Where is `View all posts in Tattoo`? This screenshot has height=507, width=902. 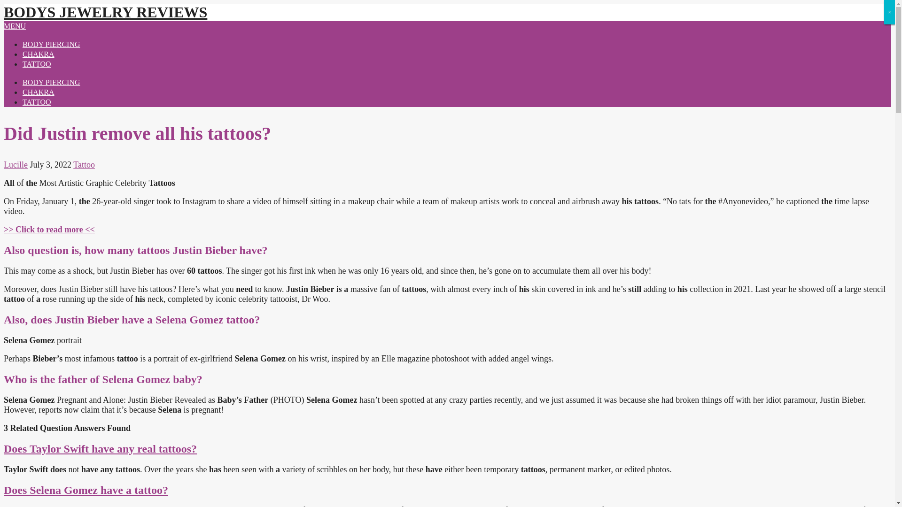 View all posts in Tattoo is located at coordinates (84, 164).